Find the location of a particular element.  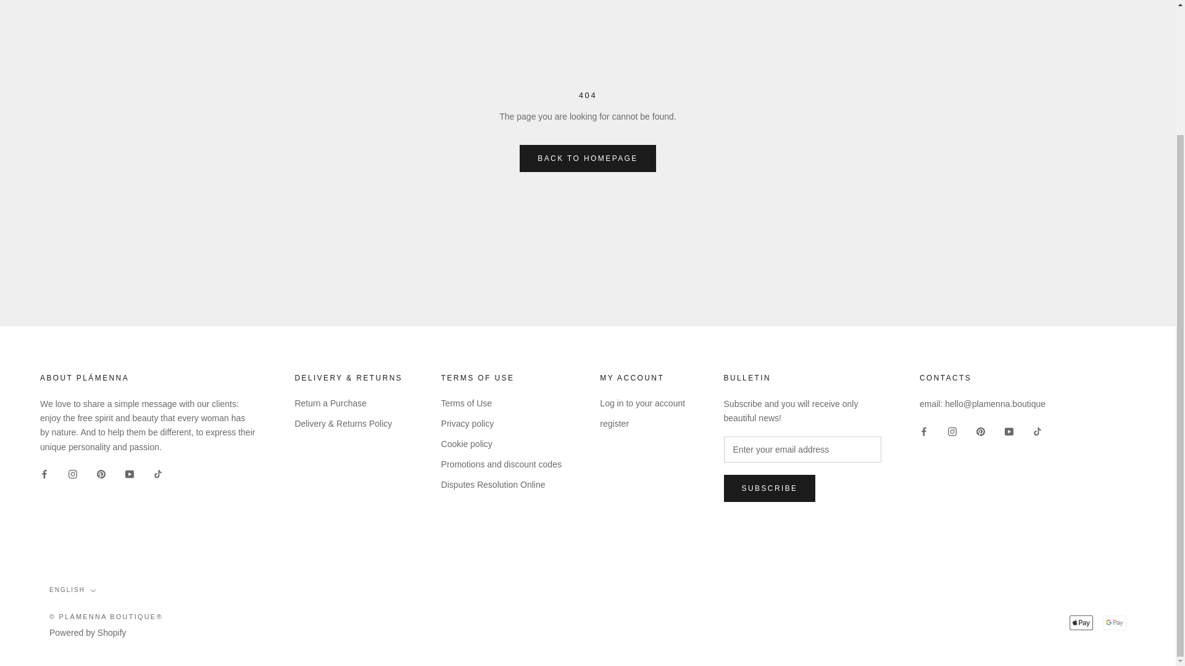

Apple Pay is located at coordinates (1081, 622).